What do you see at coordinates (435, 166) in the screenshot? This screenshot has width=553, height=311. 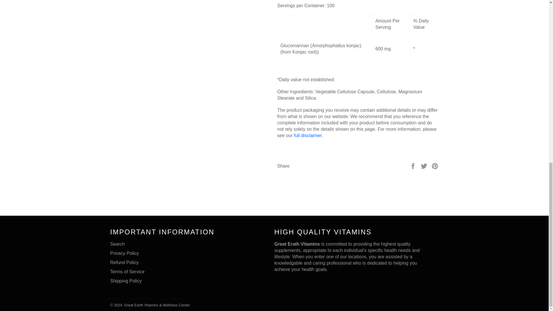 I see `Pin on Pinterest` at bounding box center [435, 166].